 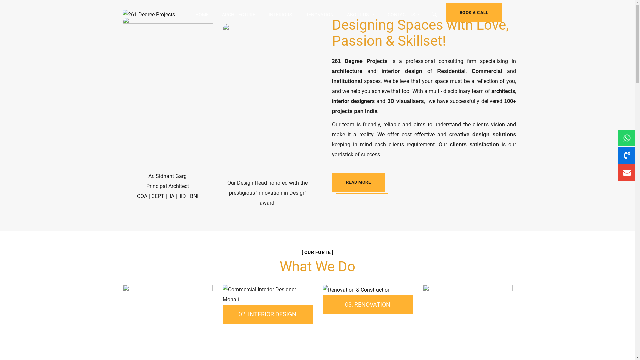 What do you see at coordinates (239, 15) in the screenshot?
I see `ARCHITECTURE` at bounding box center [239, 15].